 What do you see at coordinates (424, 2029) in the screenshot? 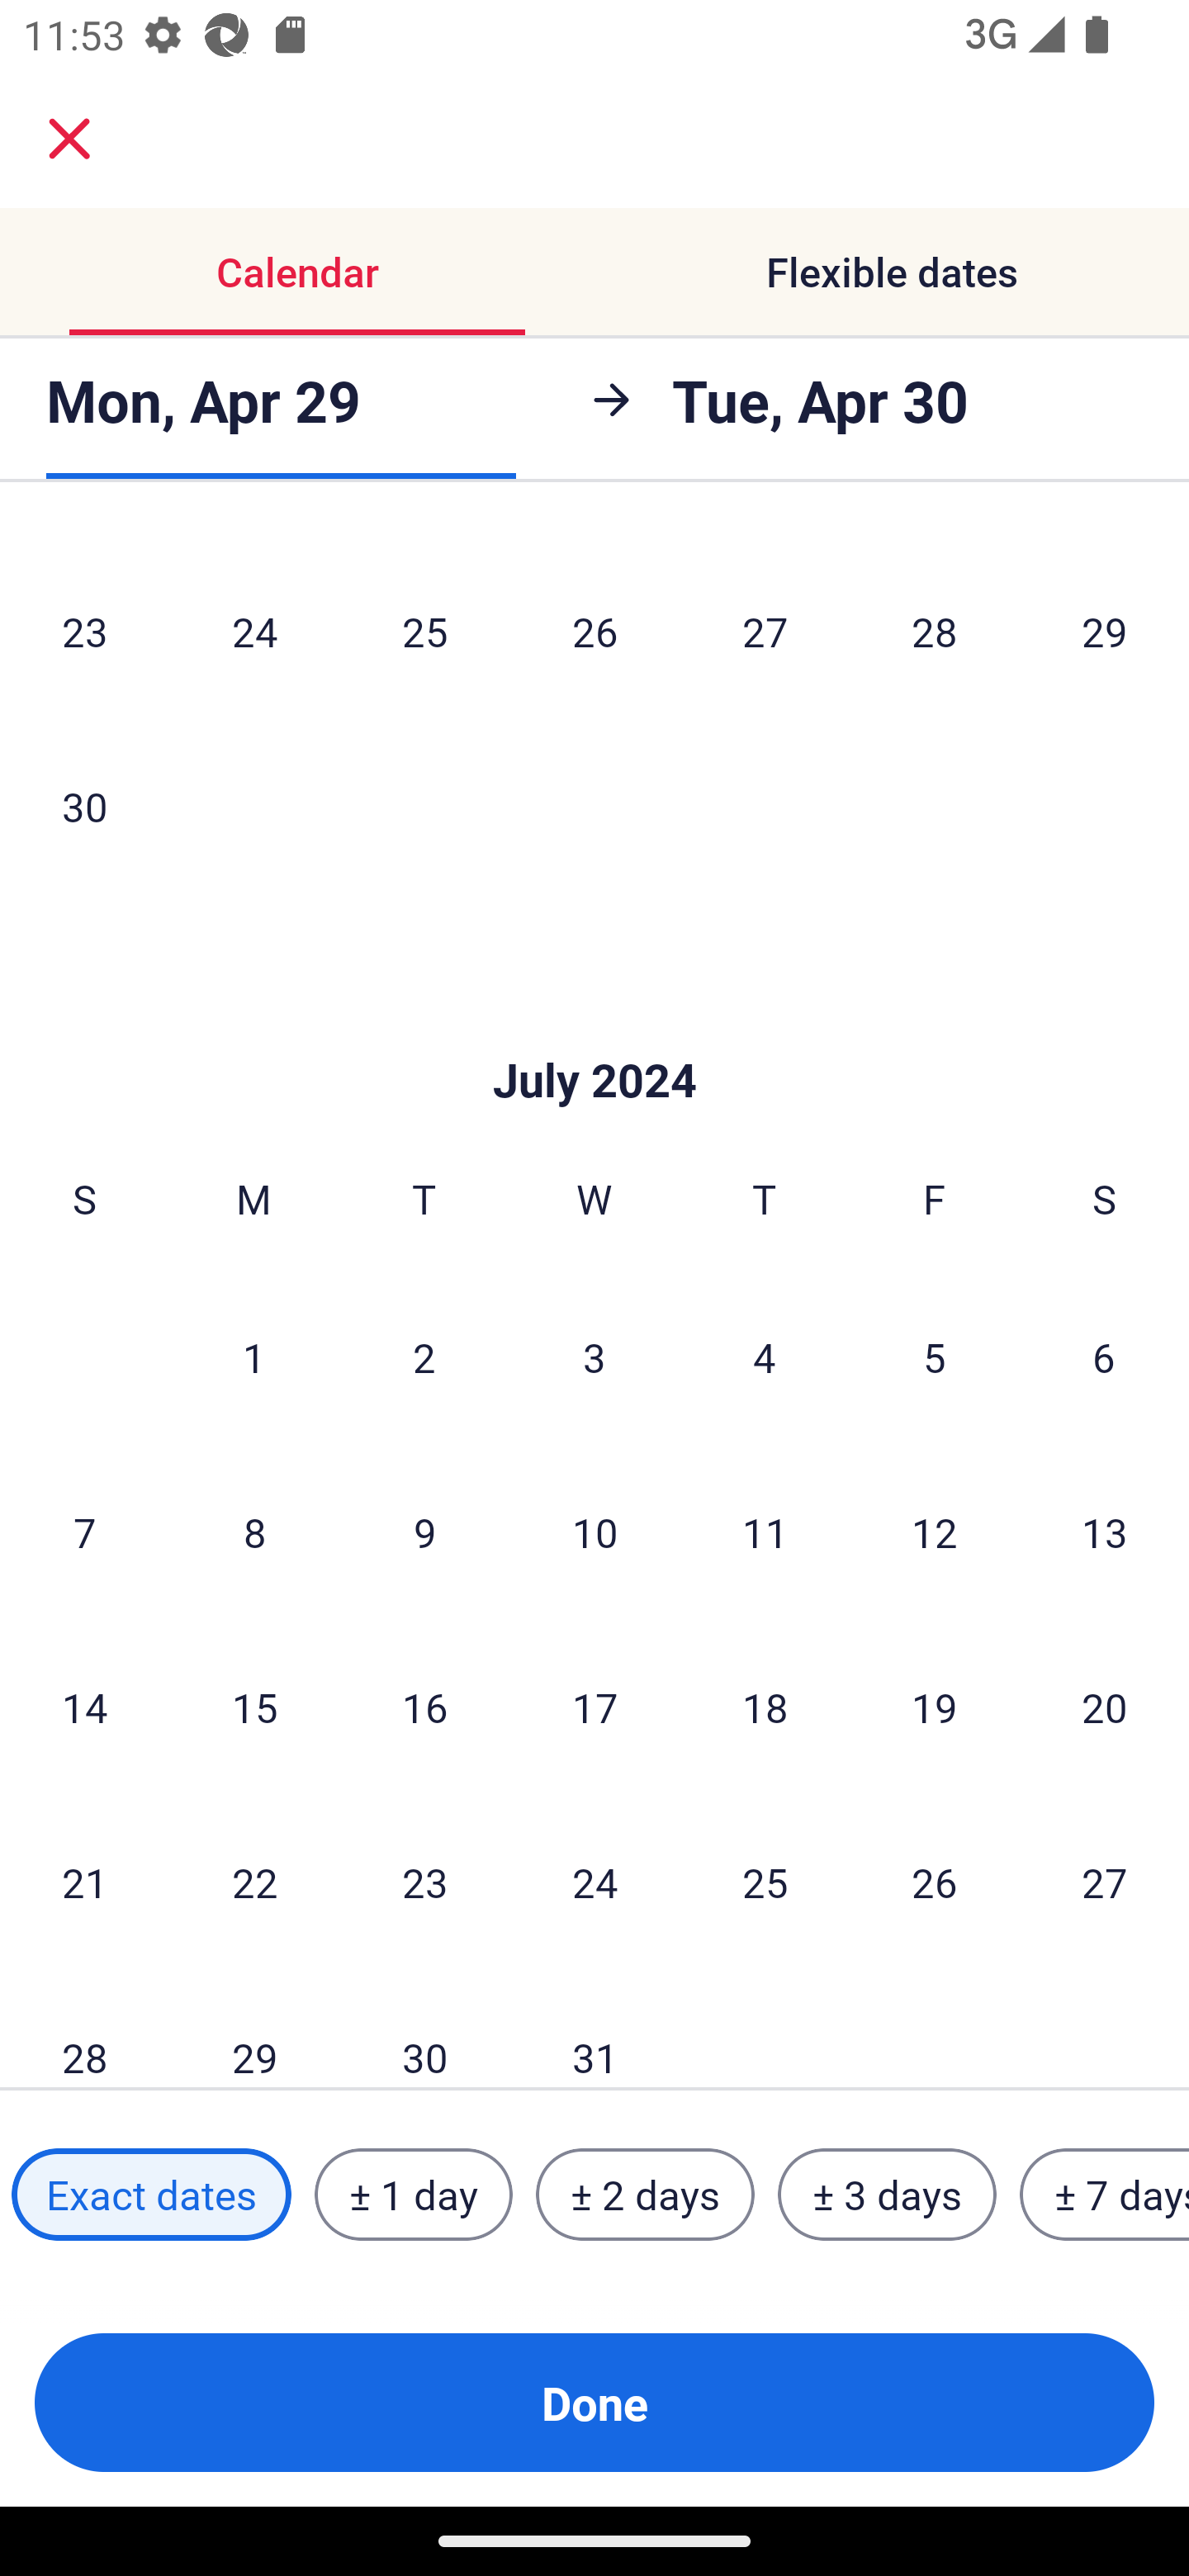
I see `30 Tuesday, July 30, 2024` at bounding box center [424, 2029].